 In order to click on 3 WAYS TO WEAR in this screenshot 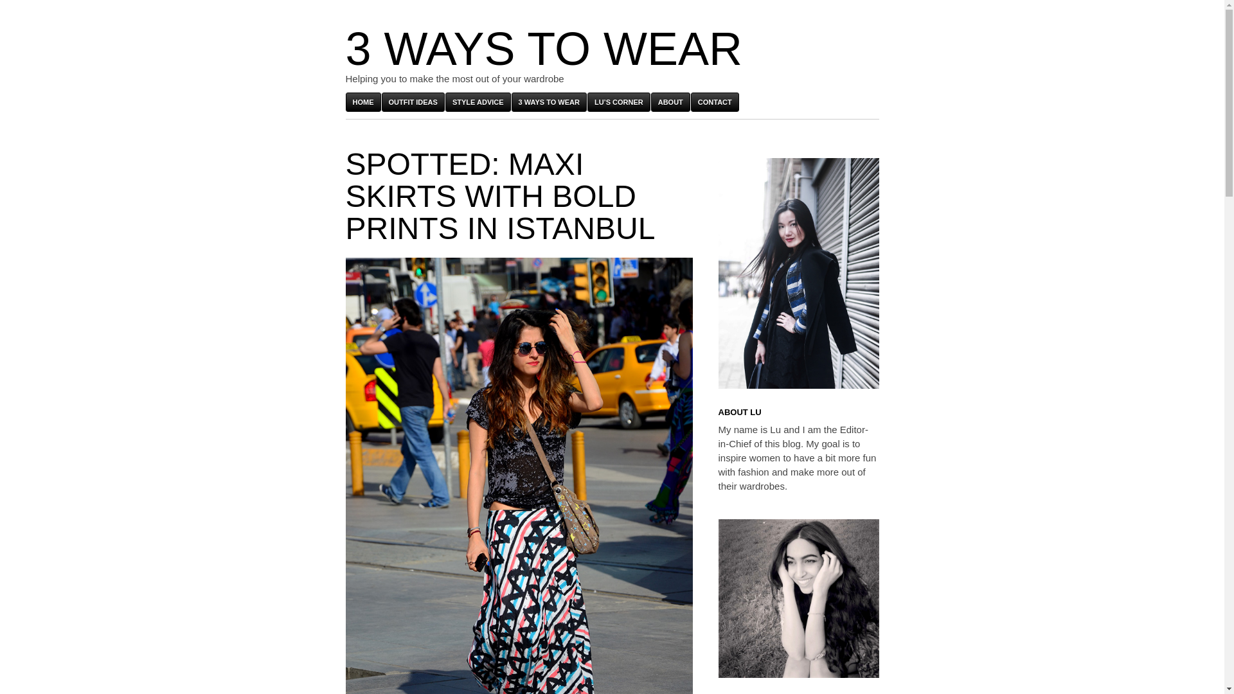, I will do `click(549, 102)`.